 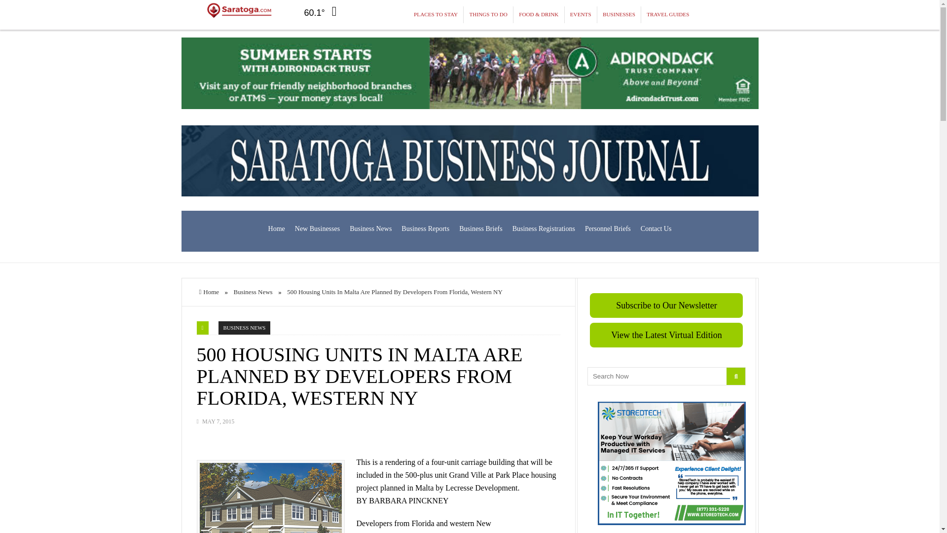 What do you see at coordinates (321, 11) in the screenshot?
I see `Weather Forecast` at bounding box center [321, 11].